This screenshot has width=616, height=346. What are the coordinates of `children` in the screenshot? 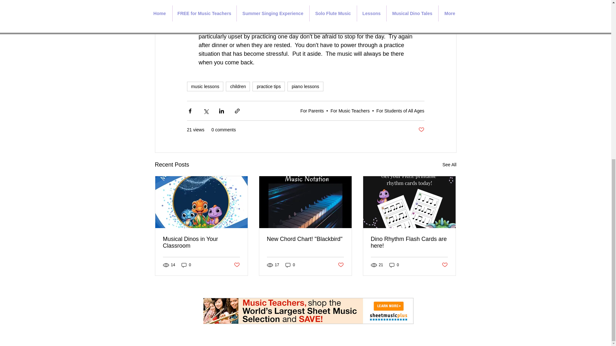 It's located at (238, 86).